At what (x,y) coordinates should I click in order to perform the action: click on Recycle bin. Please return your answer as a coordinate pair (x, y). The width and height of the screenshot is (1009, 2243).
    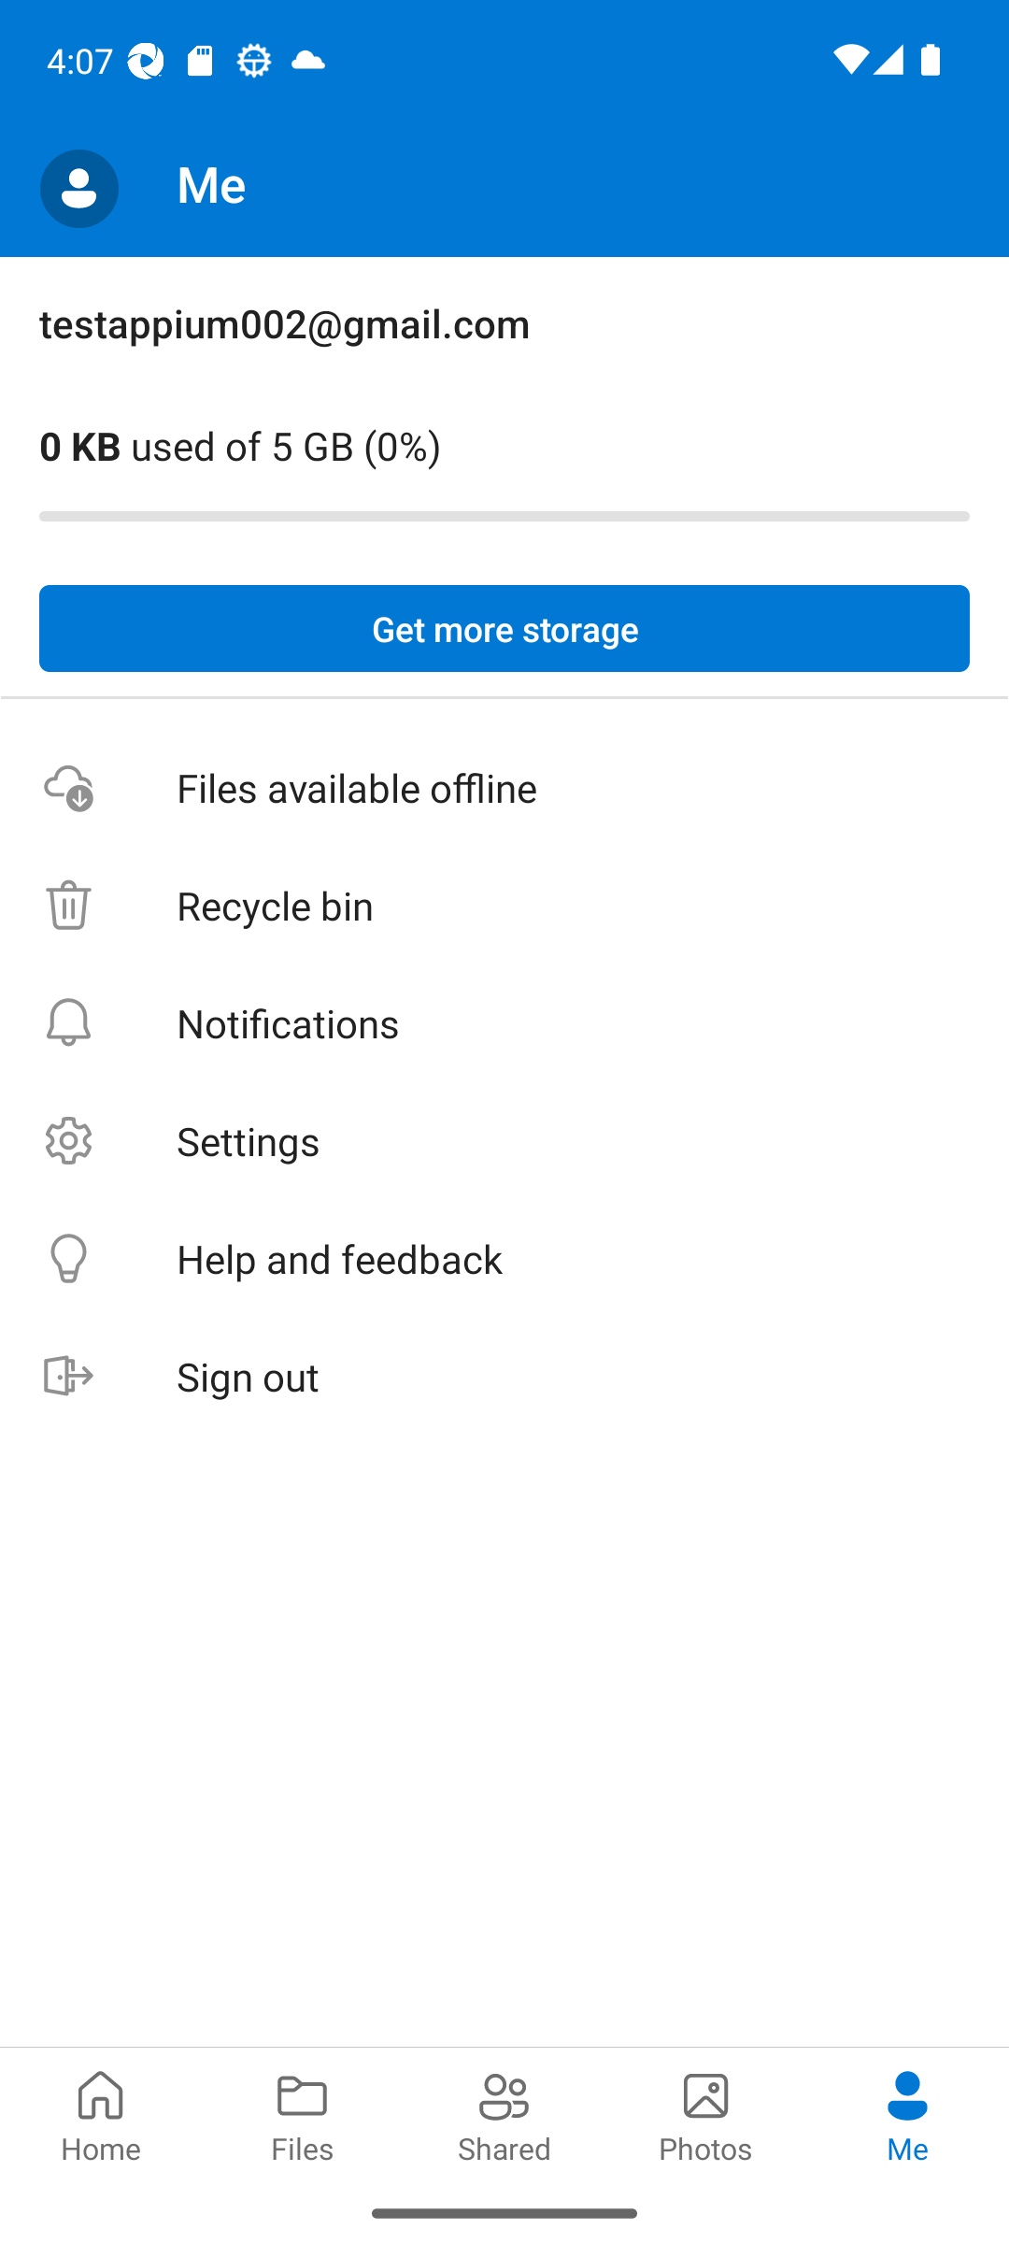
    Looking at the image, I should click on (504, 907).